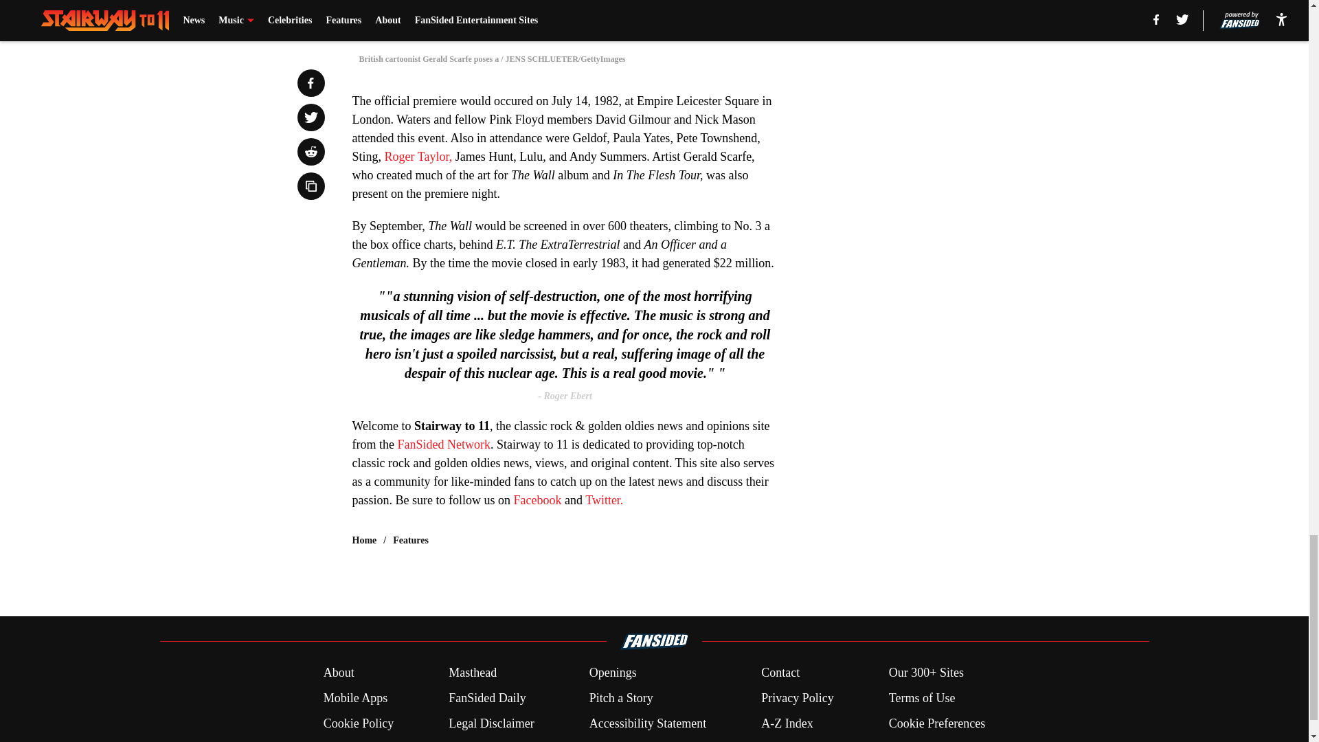 This screenshot has width=1319, height=742. Describe the element at coordinates (797, 698) in the screenshot. I see `Privacy Policy` at that location.